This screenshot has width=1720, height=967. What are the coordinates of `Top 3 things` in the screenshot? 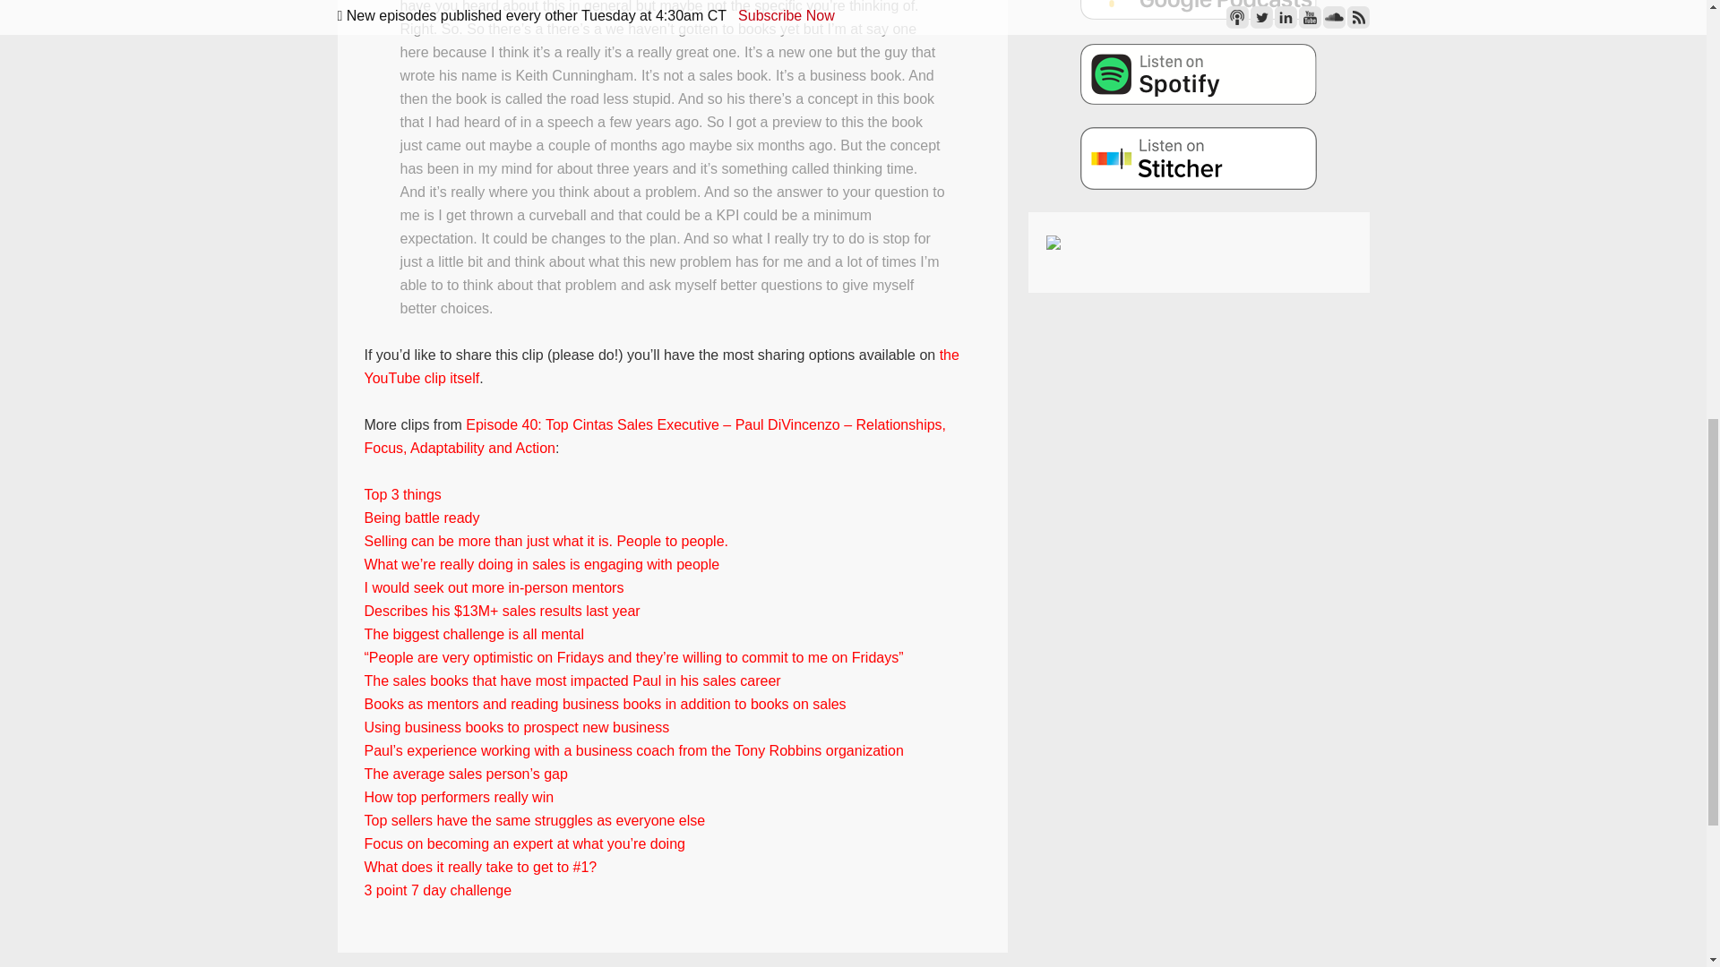 It's located at (401, 494).